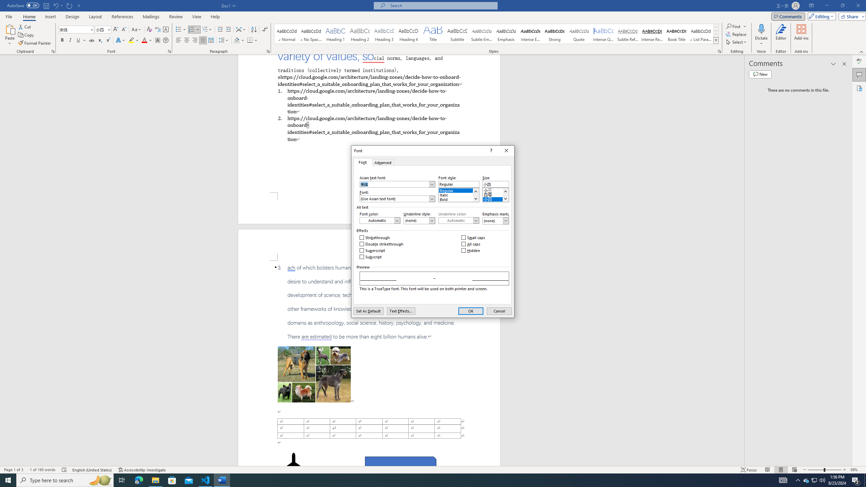 This screenshot has height=487, width=866. I want to click on Microsoft search, so click(442, 5).